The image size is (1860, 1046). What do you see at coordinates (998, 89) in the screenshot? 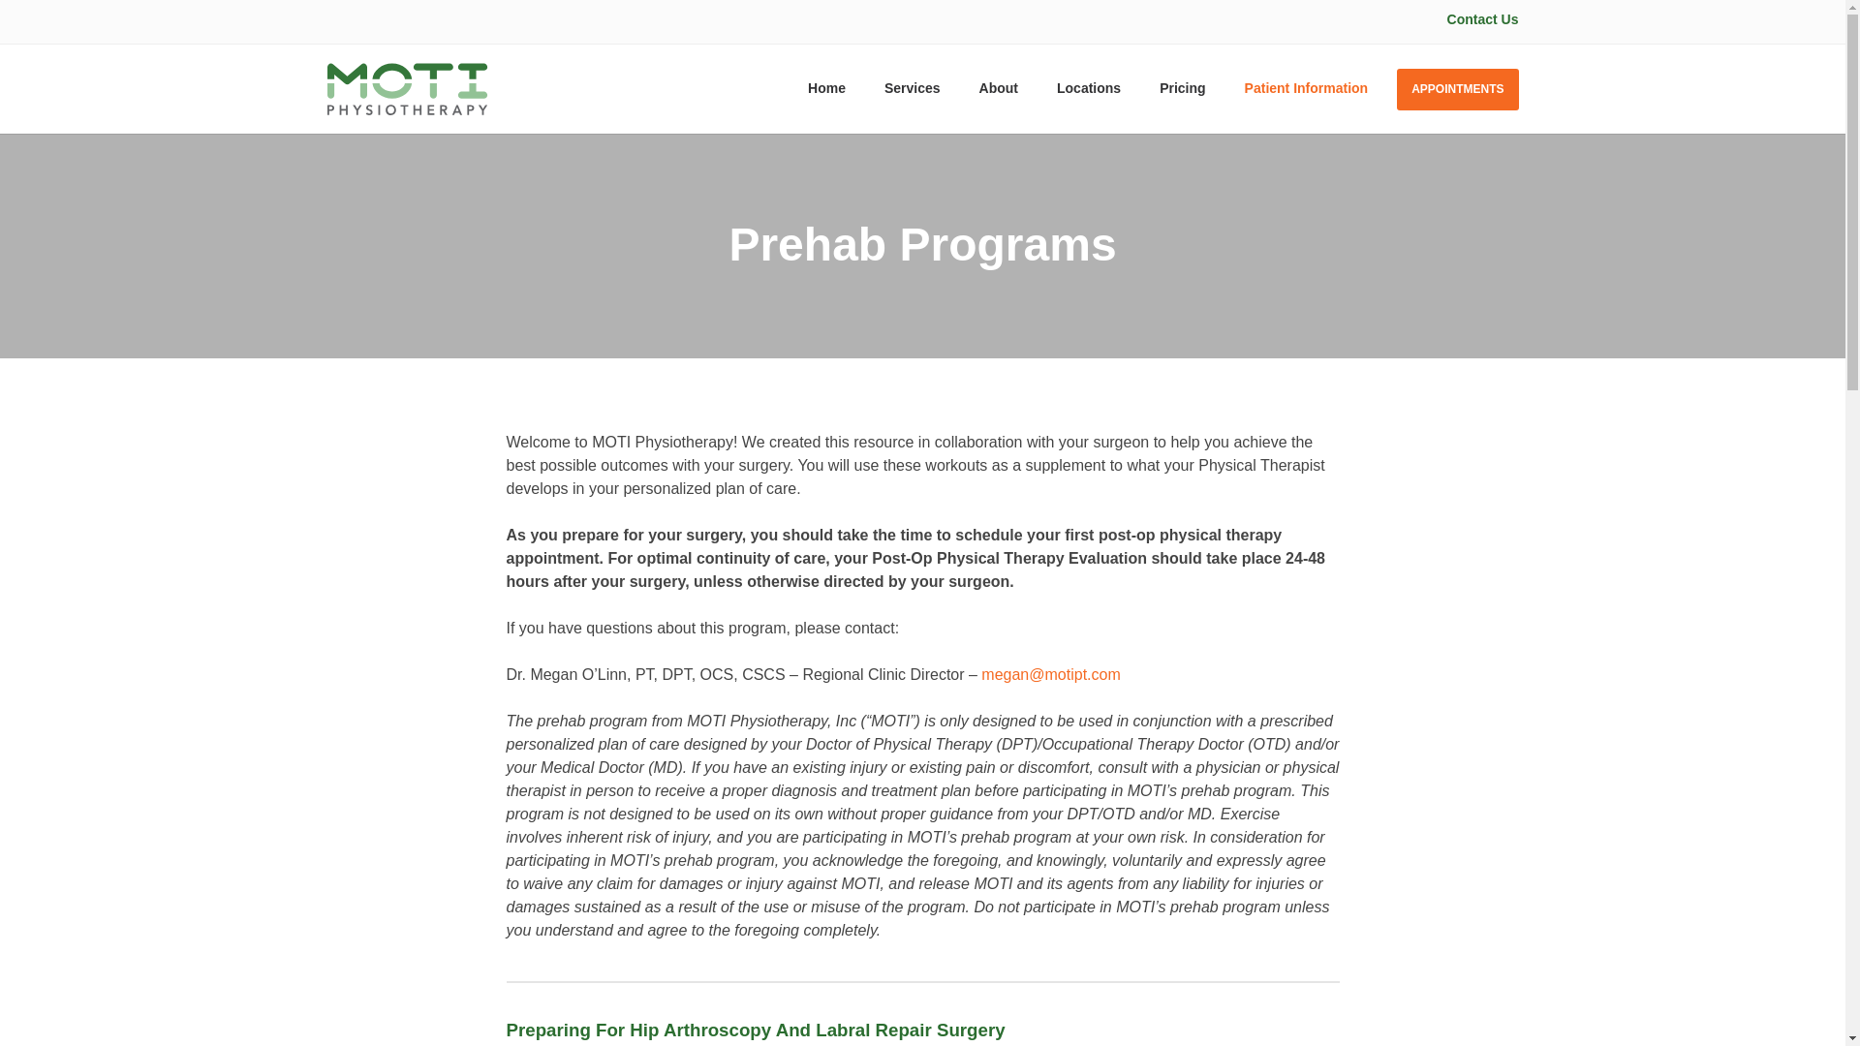
I see `About` at bounding box center [998, 89].